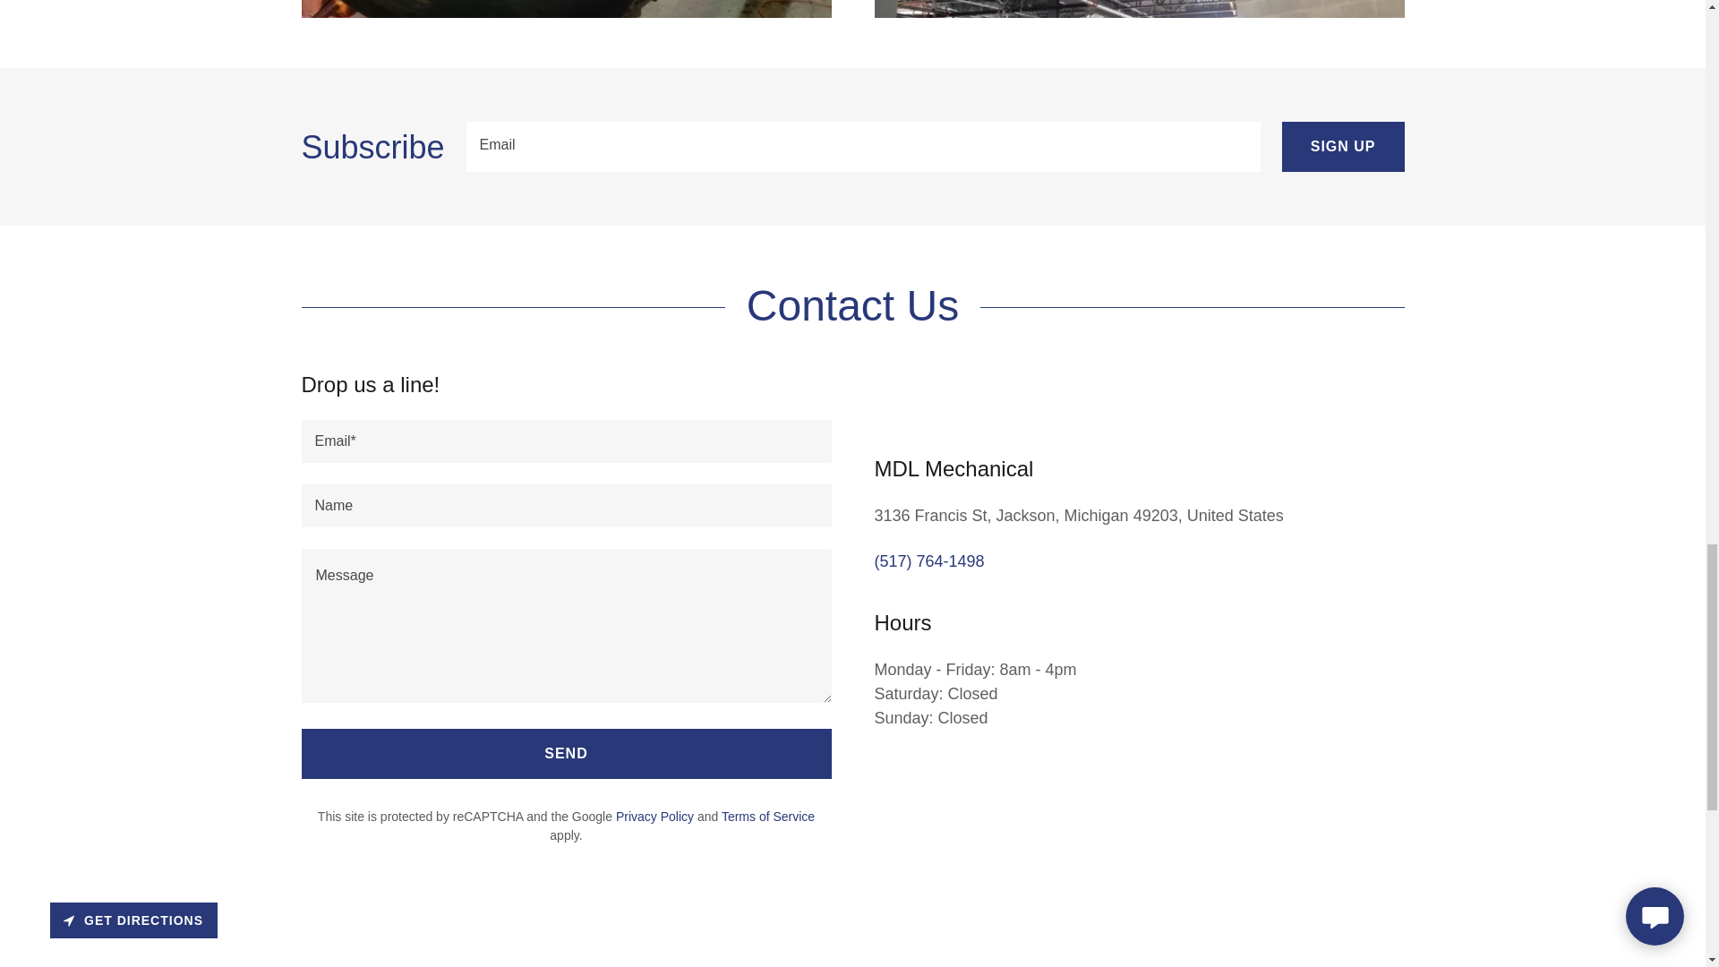  I want to click on GET DIRECTIONS, so click(133, 920).